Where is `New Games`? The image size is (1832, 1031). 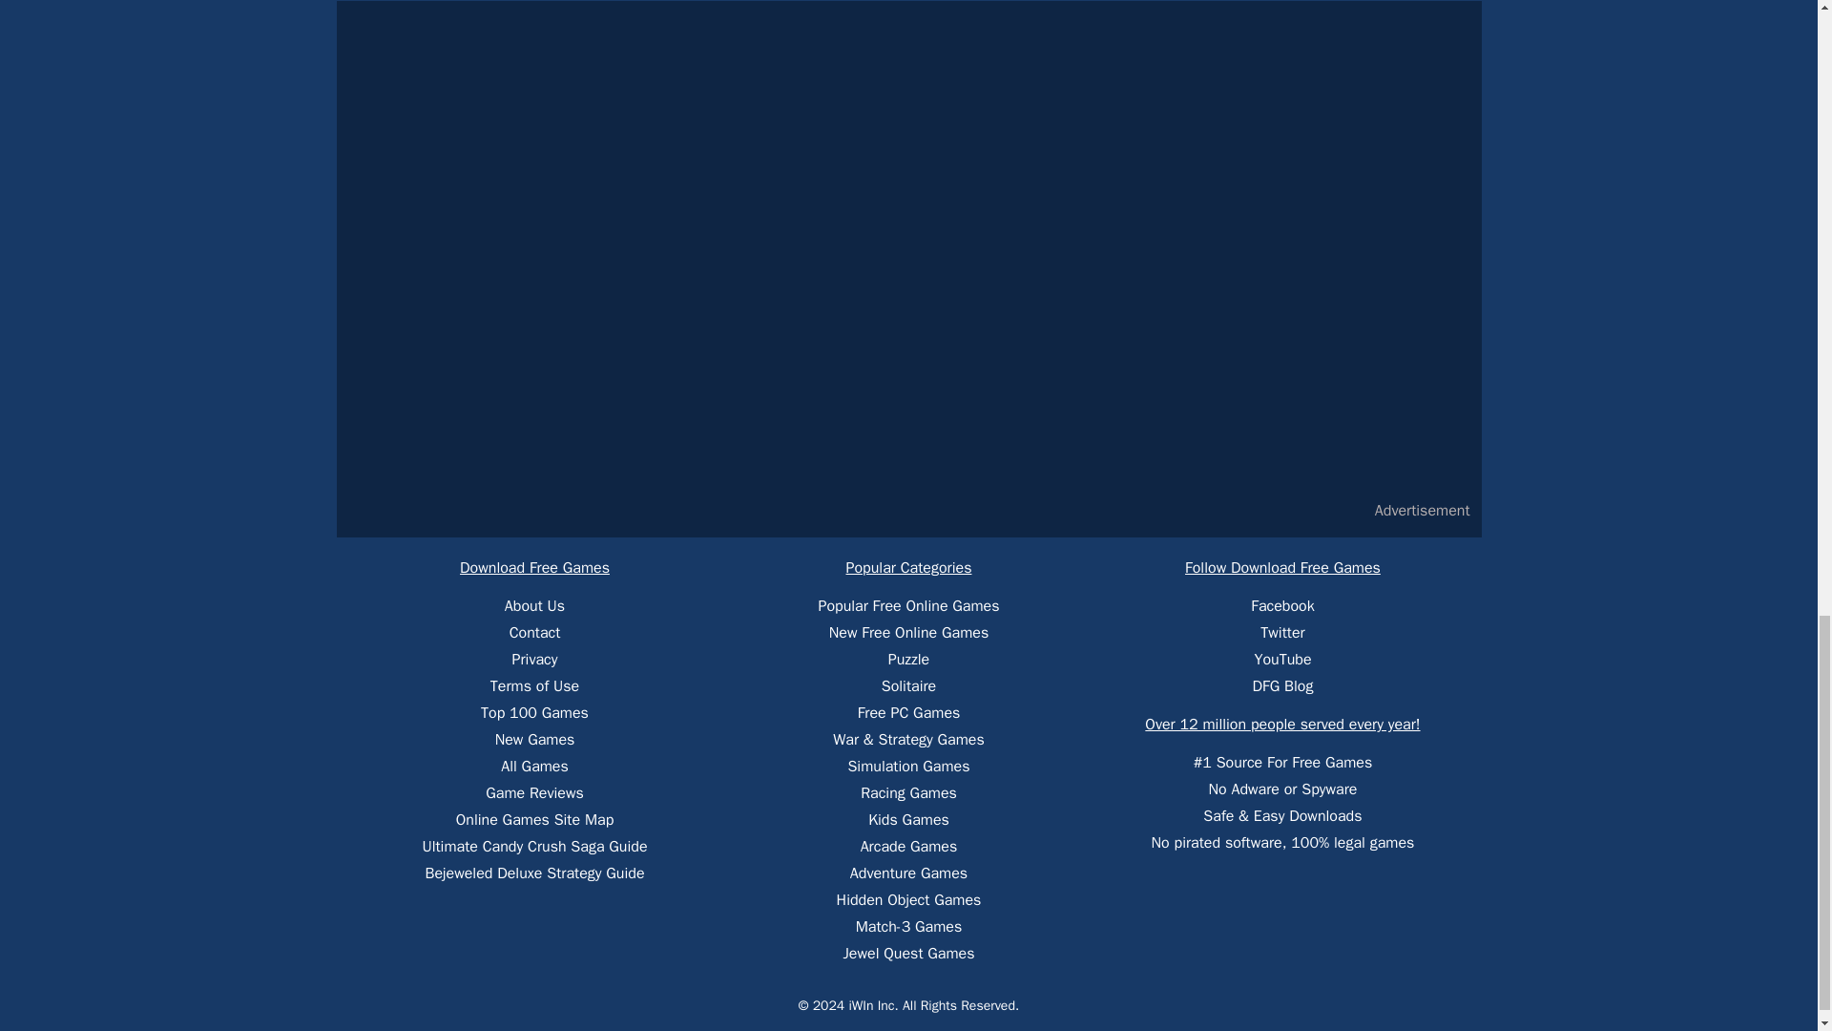 New Games is located at coordinates (534, 739).